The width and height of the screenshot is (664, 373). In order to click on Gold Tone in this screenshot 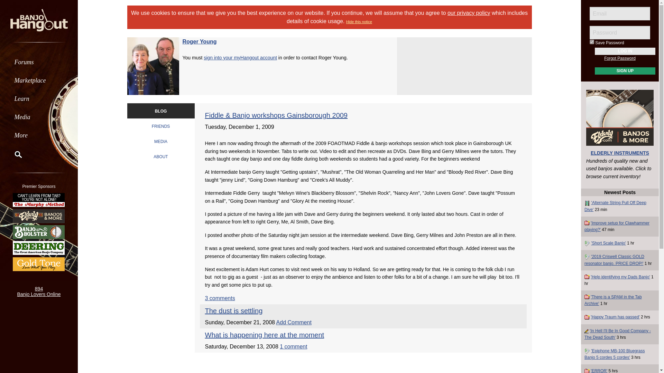, I will do `click(39, 264)`.